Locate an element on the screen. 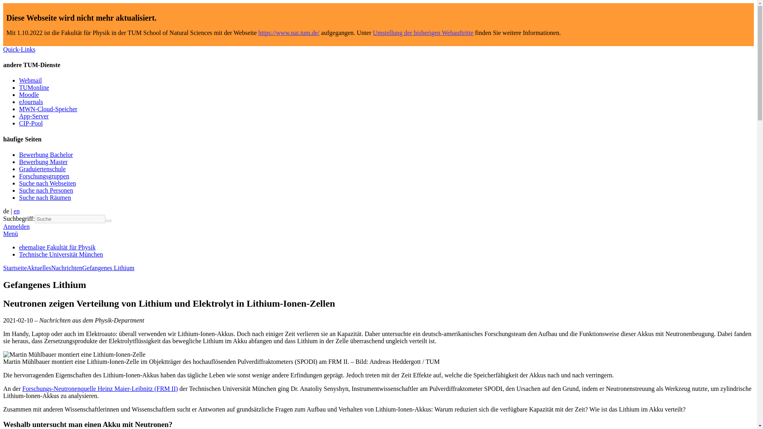 Image resolution: width=763 pixels, height=429 pixels. TUMonline is located at coordinates (34, 87).